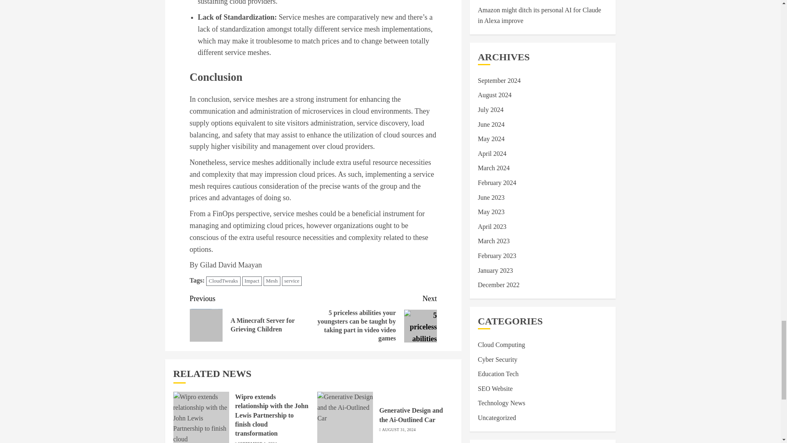  Describe the element at coordinates (411, 415) in the screenshot. I see `Generative Design and the Ai-Outlined Car` at that location.